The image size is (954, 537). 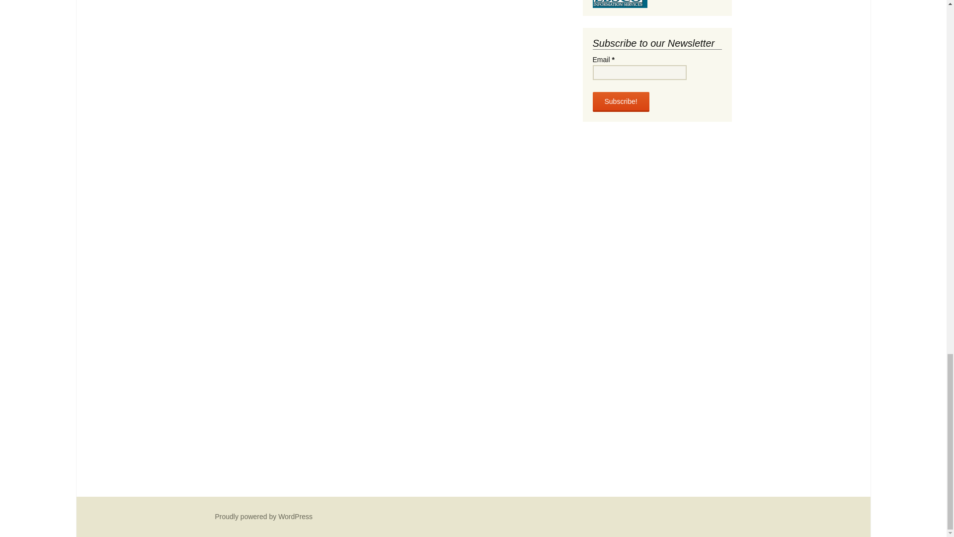 What do you see at coordinates (620, 101) in the screenshot?
I see `Subscribe!` at bounding box center [620, 101].